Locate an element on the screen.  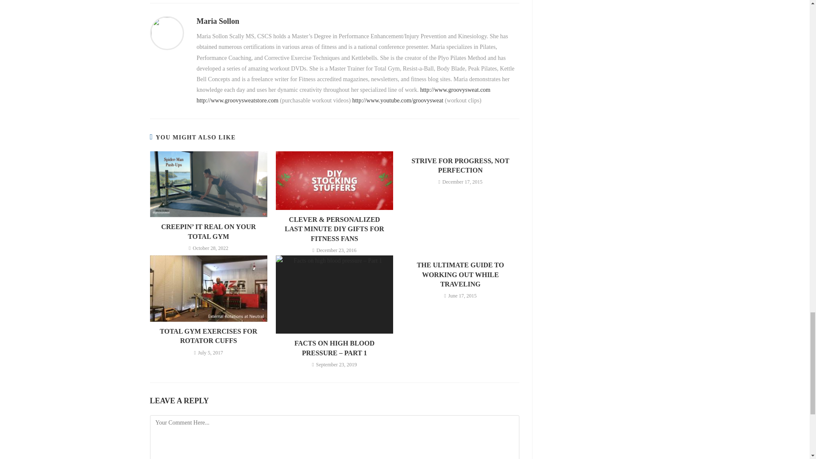
Visit Author Page is located at coordinates (218, 21).